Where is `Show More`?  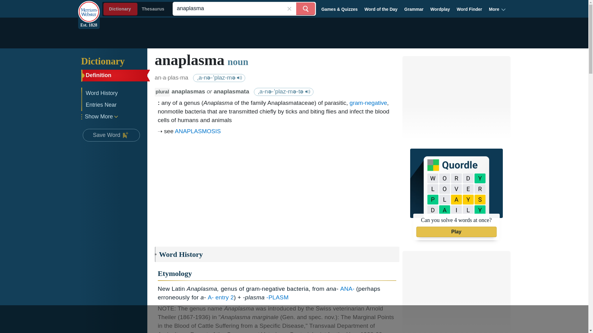 Show More is located at coordinates (113, 117).